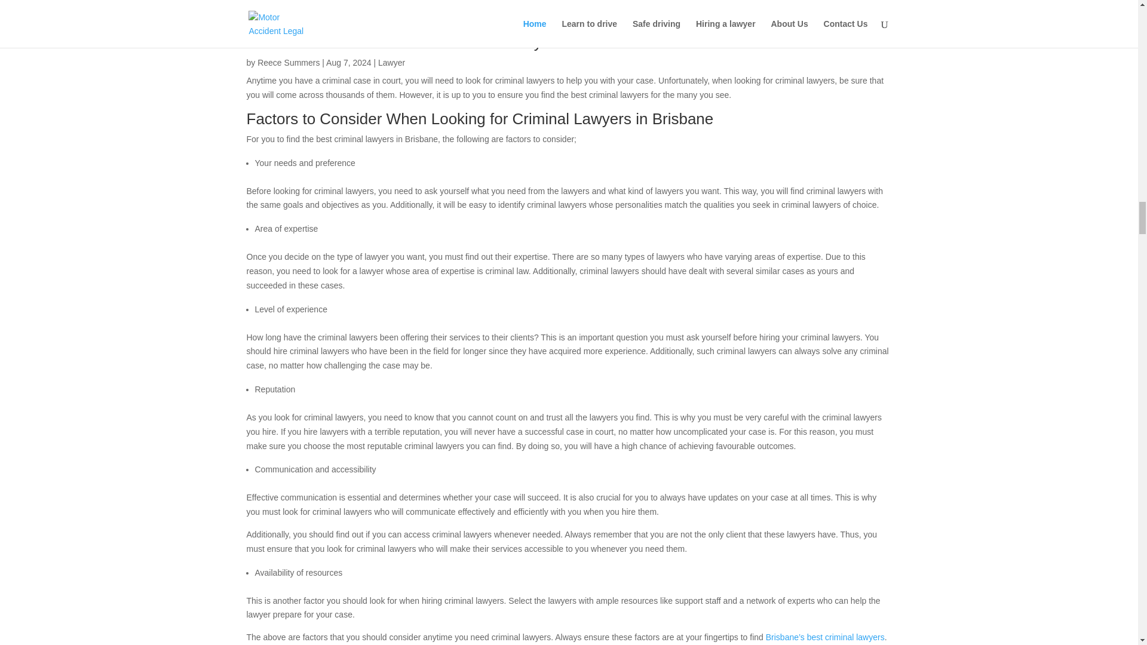  What do you see at coordinates (450, 42) in the screenshot?
I see `How Can One Find the Best Criminal Lawyers in Brisbane?` at bounding box center [450, 42].